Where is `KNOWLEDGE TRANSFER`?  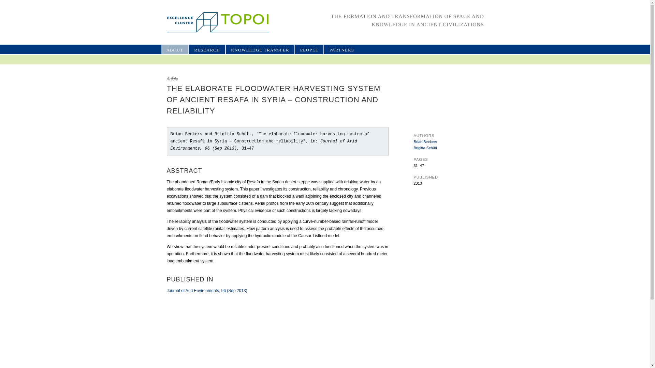 KNOWLEDGE TRANSFER is located at coordinates (260, 49).